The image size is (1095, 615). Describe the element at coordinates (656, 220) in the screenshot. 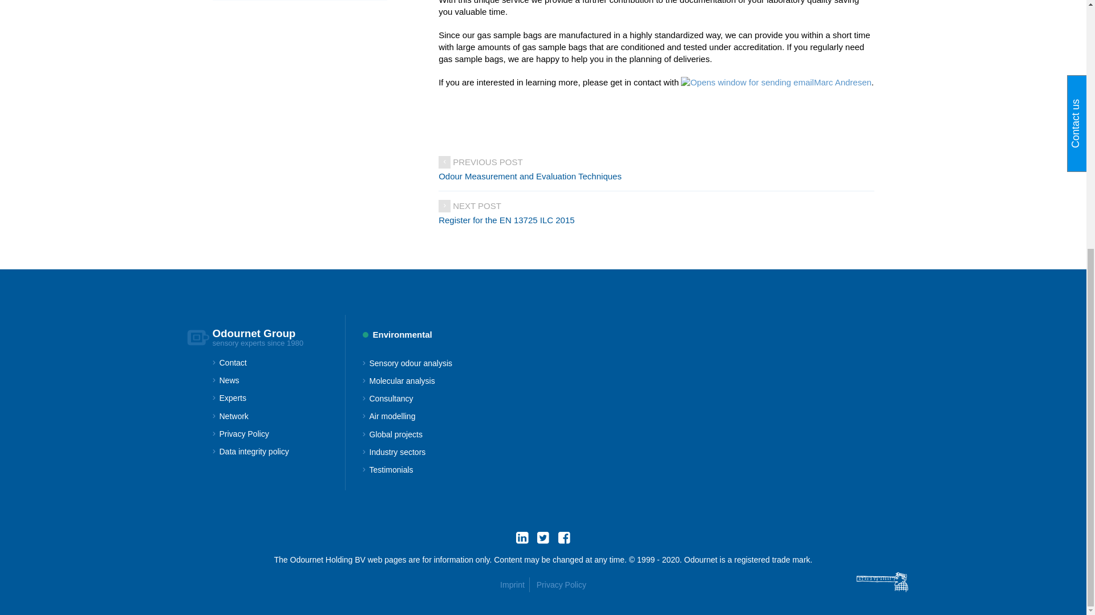

I see `Register for the EN 13725 ILC 2015` at that location.